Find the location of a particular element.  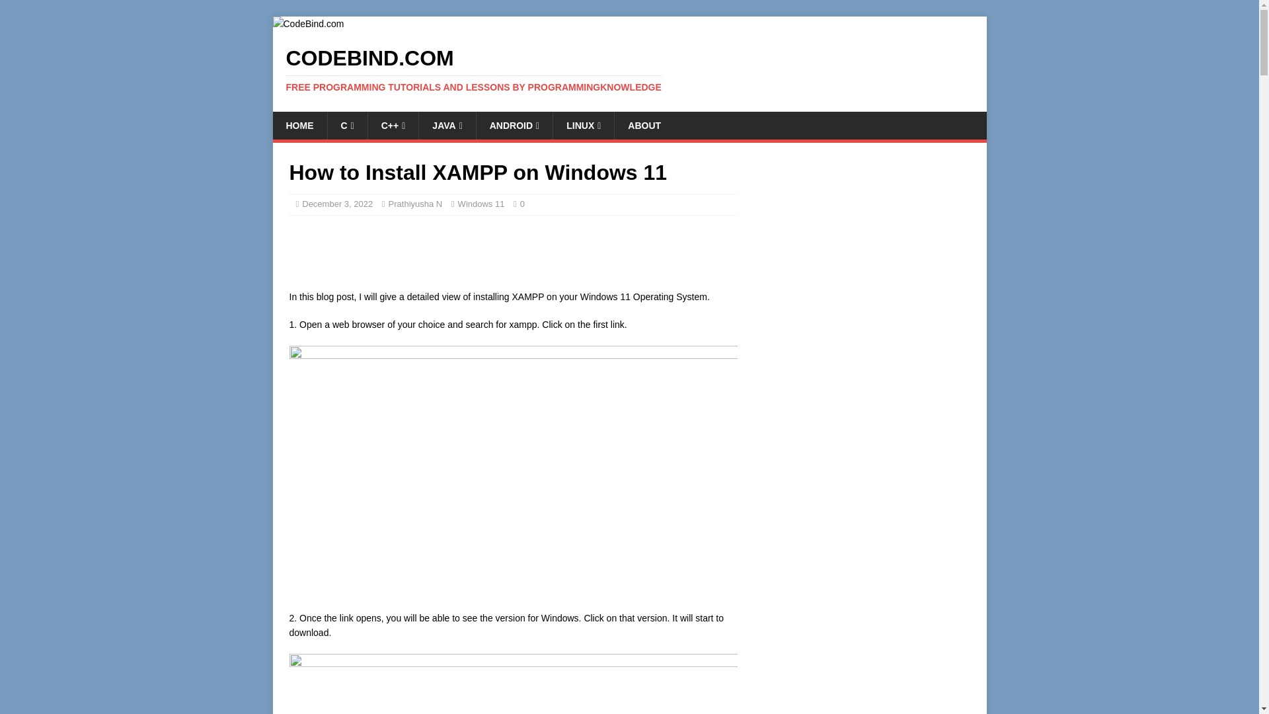

December 3, 2022 is located at coordinates (337, 204).